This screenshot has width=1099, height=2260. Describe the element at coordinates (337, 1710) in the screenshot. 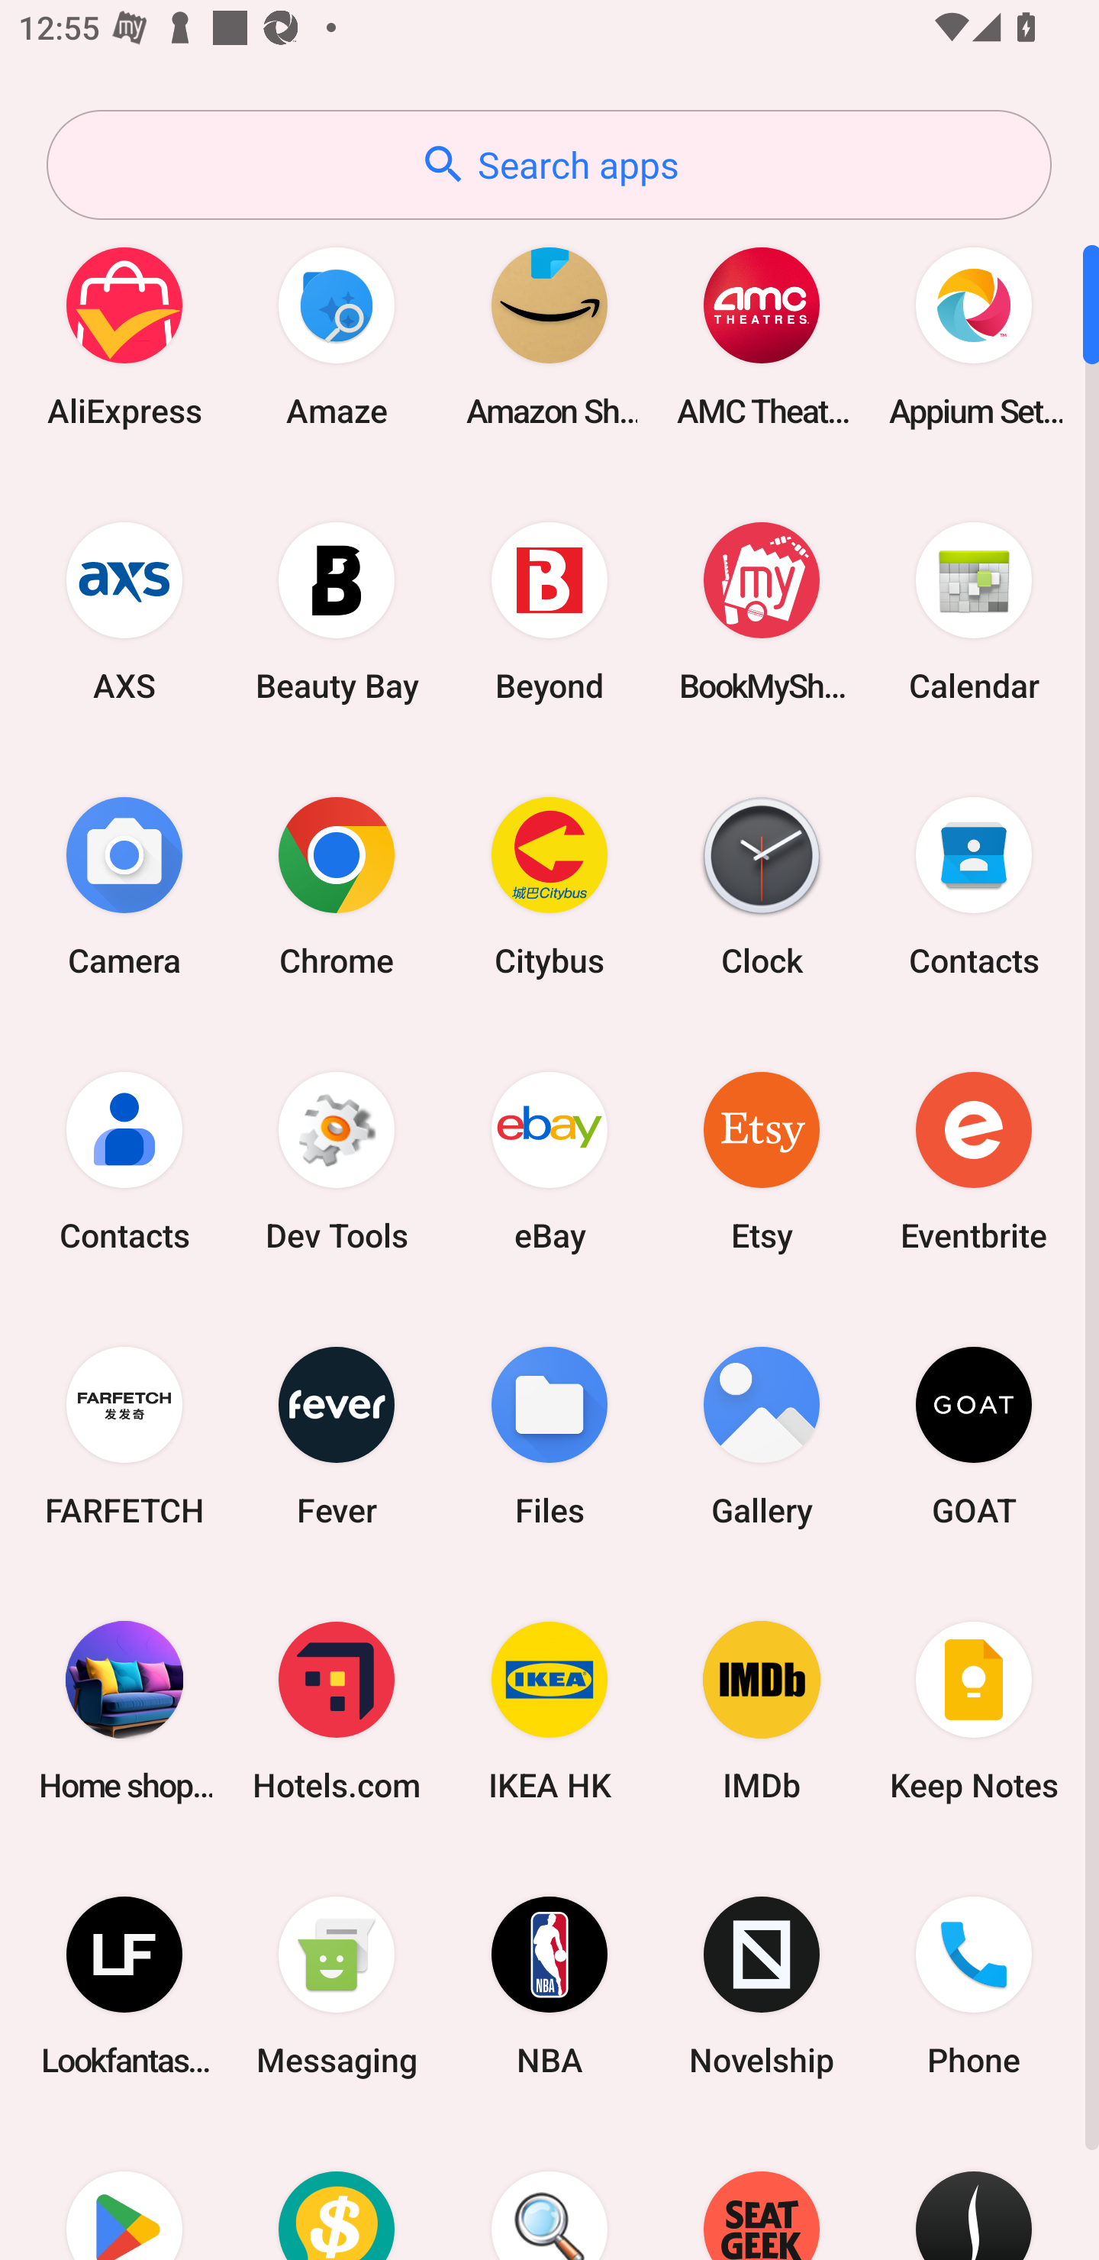

I see `Hotels.com` at that location.